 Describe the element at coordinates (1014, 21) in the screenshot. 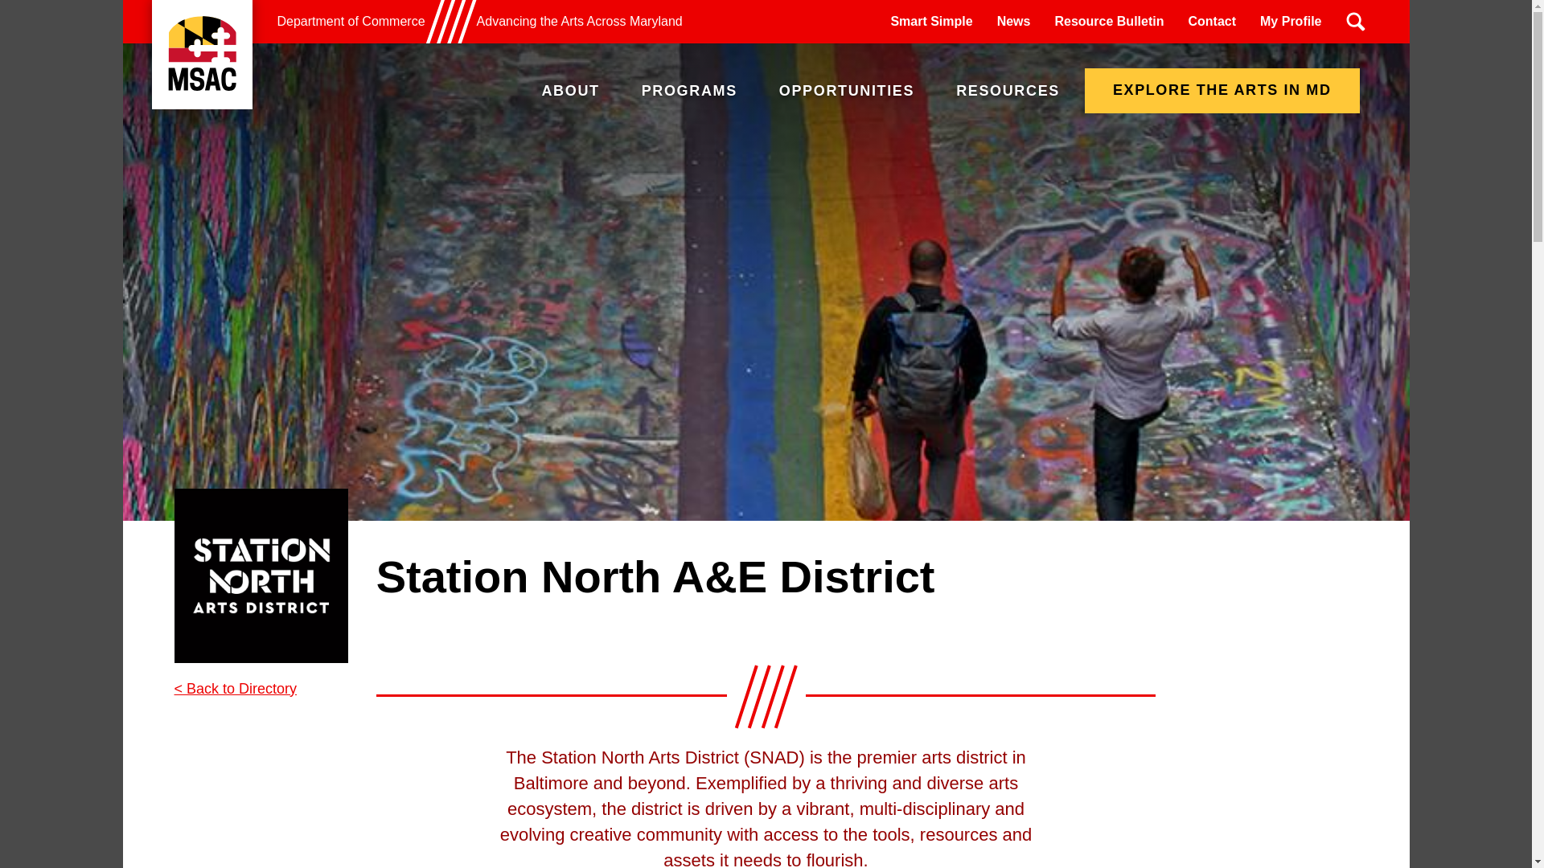

I see `News` at that location.